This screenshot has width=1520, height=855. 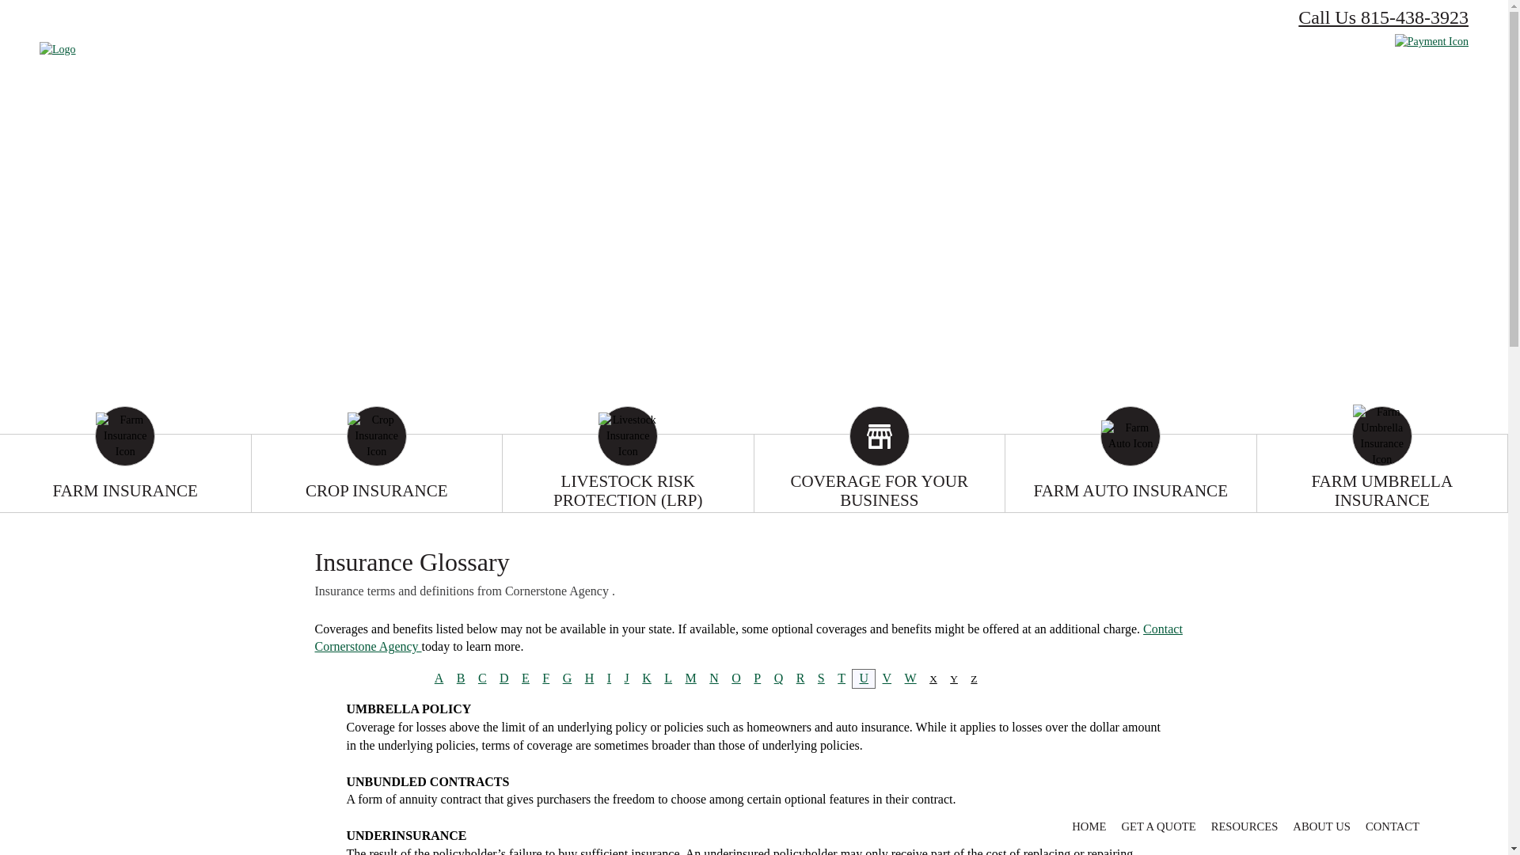 I want to click on D, so click(x=504, y=678).